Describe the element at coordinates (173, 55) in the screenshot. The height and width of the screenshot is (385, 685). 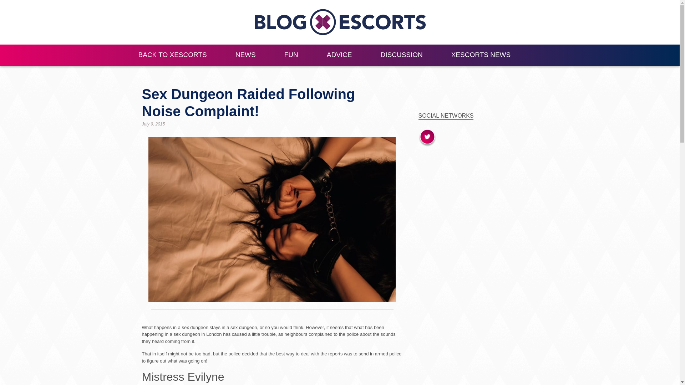
I see `Back to XEscorts` at that location.